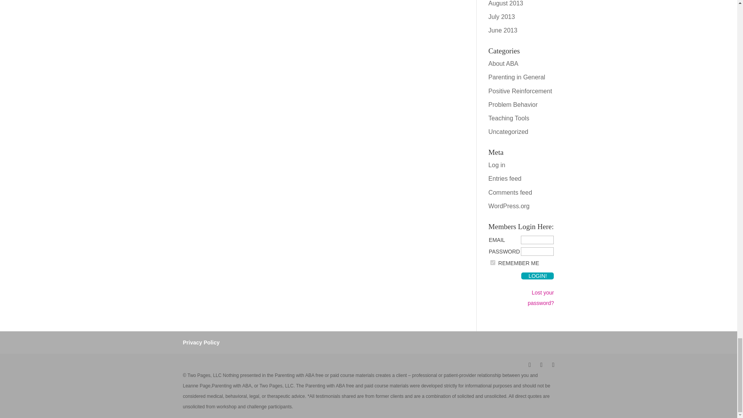  Describe the element at coordinates (493, 262) in the screenshot. I see `forever` at that location.